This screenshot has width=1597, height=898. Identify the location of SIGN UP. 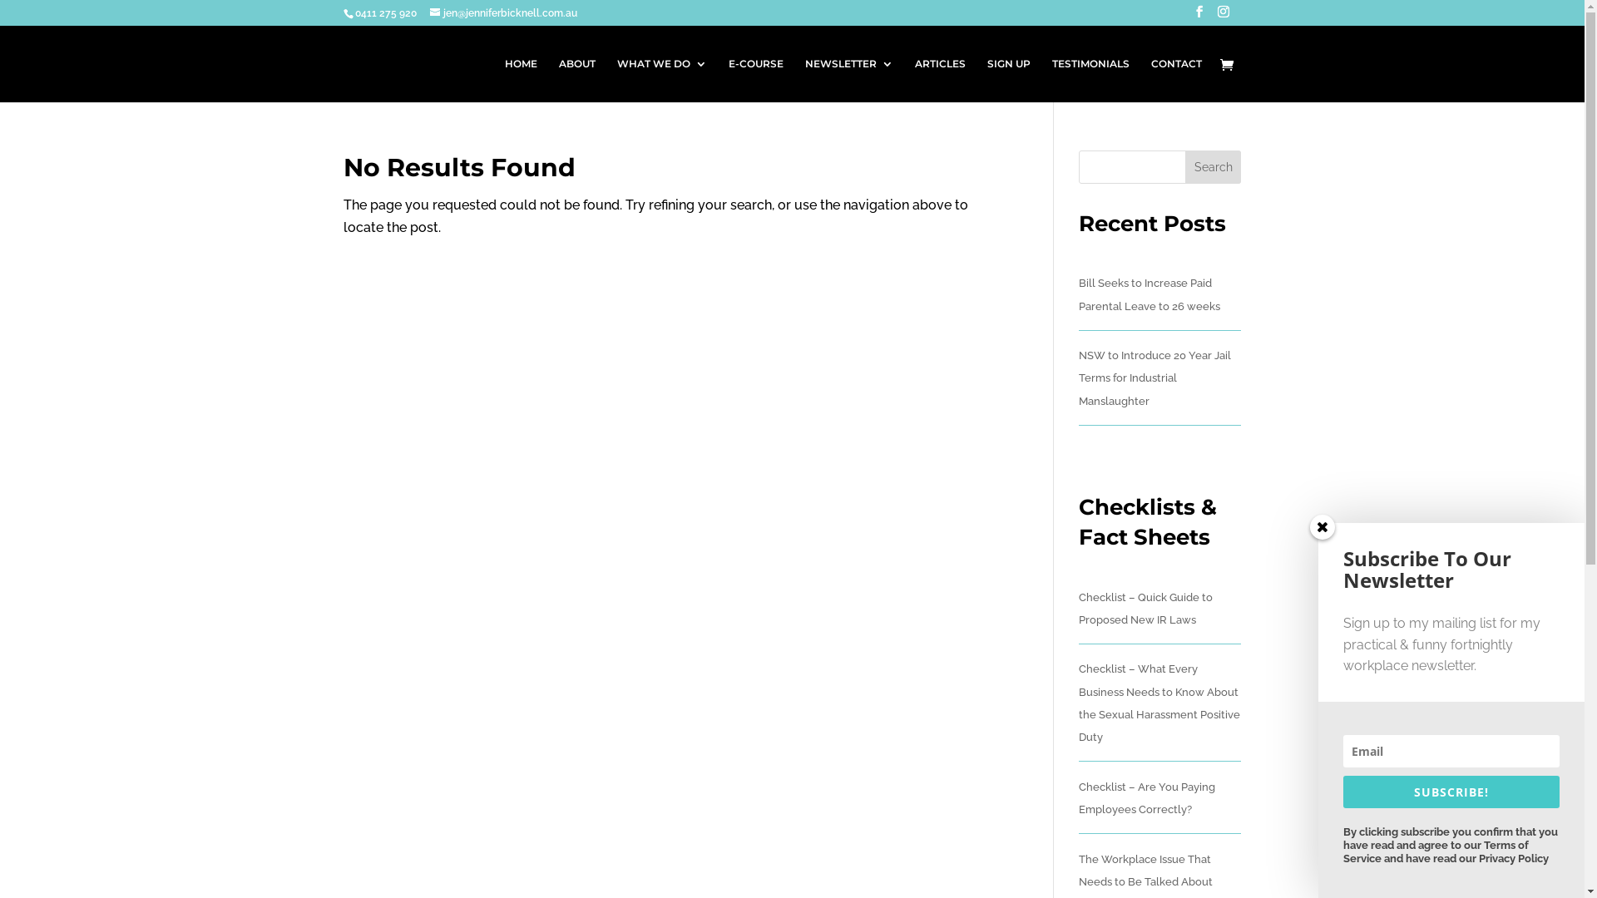
(1008, 80).